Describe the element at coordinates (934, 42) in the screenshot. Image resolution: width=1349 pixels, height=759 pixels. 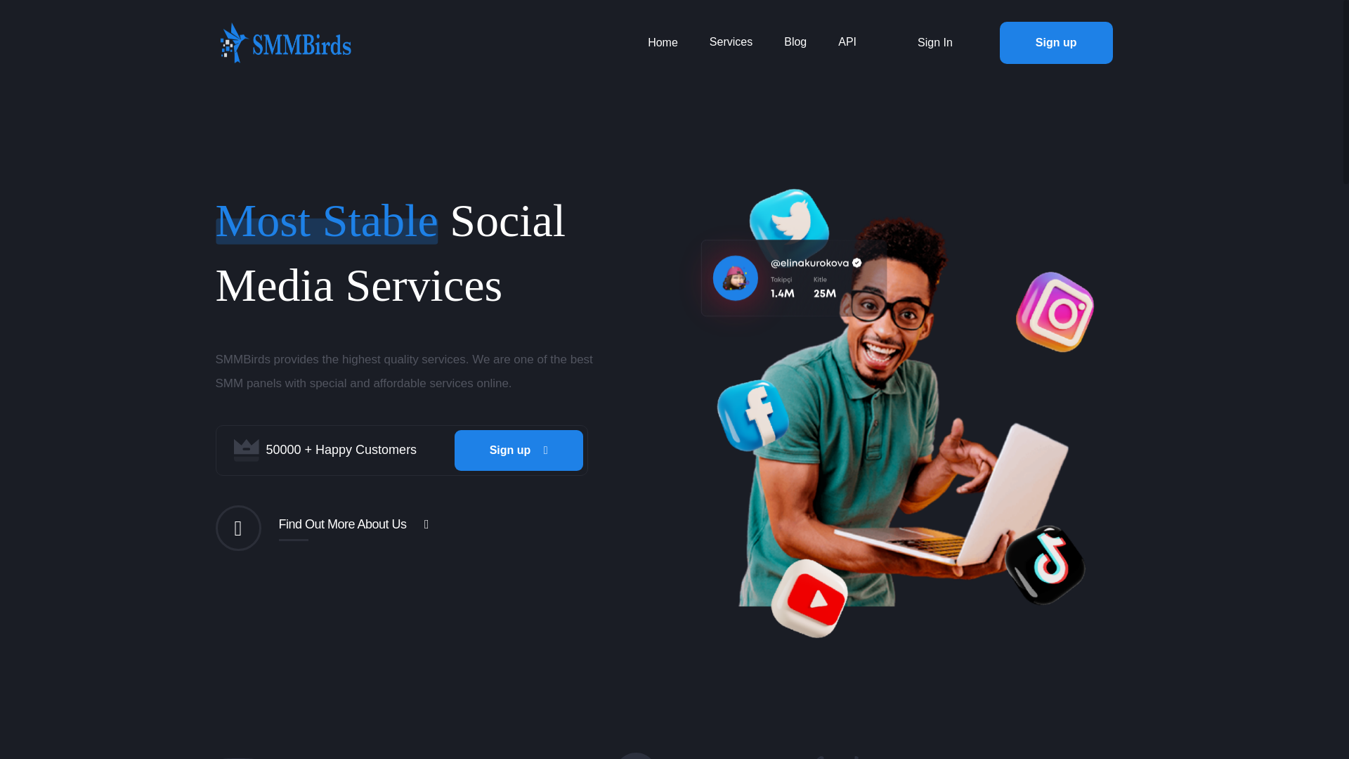
I see `Sign In` at that location.